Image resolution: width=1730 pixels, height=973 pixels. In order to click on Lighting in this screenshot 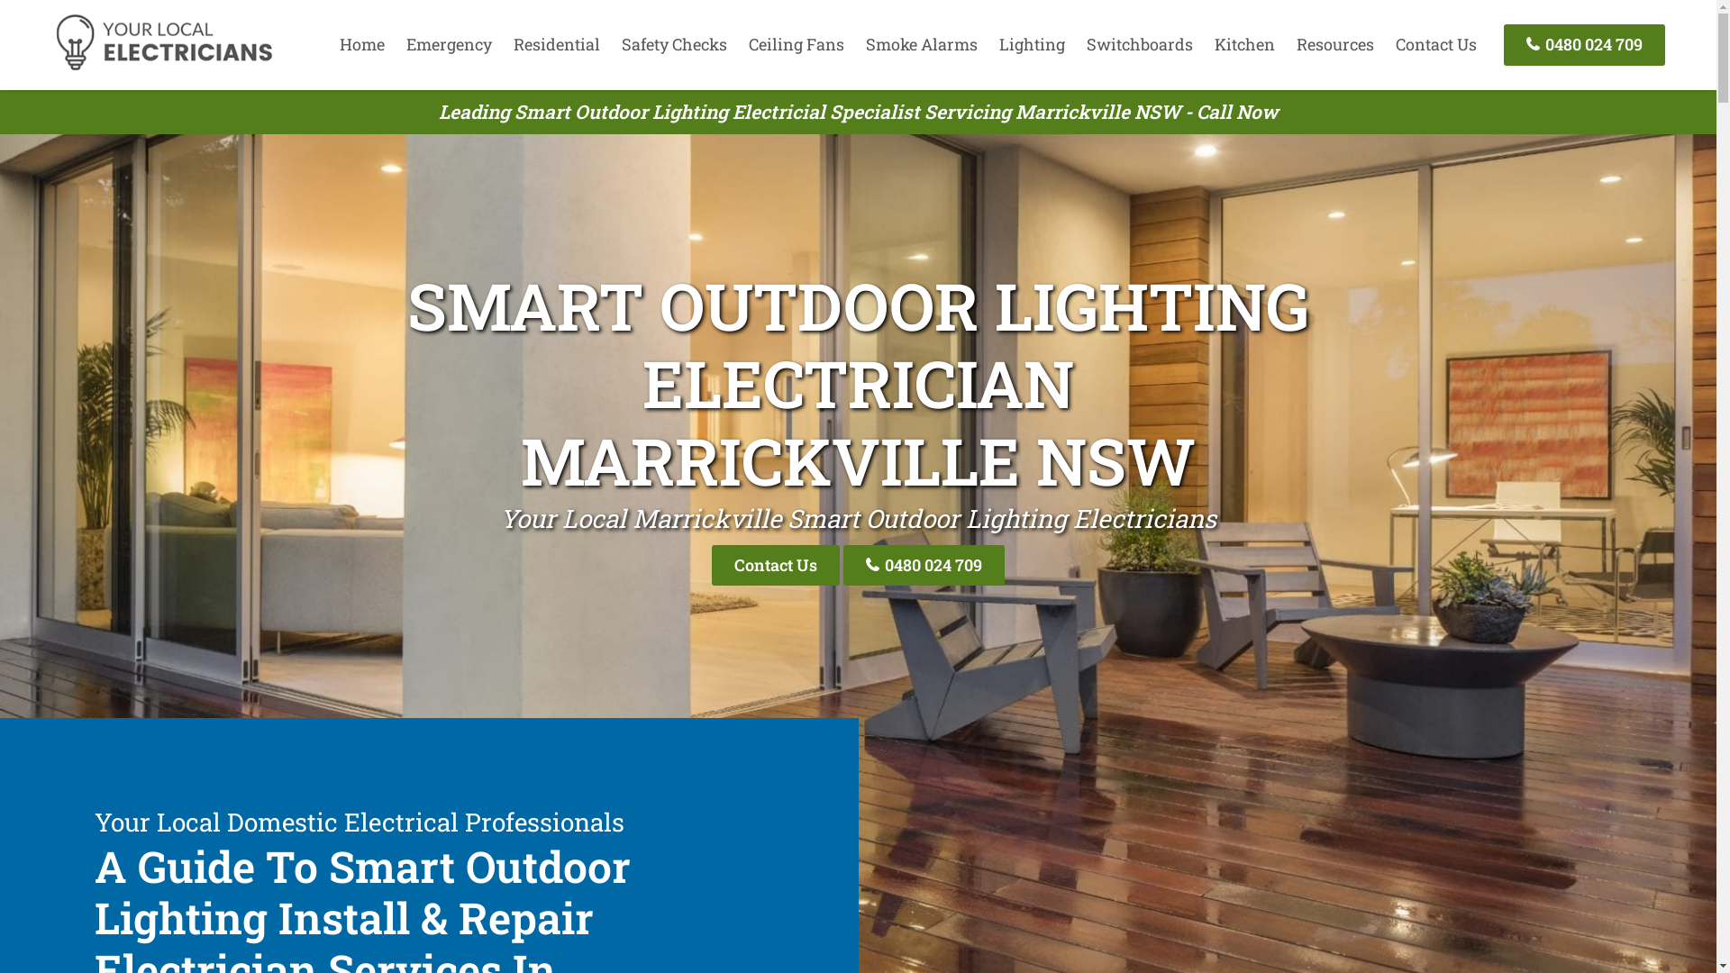, I will do `click(1033, 44)`.